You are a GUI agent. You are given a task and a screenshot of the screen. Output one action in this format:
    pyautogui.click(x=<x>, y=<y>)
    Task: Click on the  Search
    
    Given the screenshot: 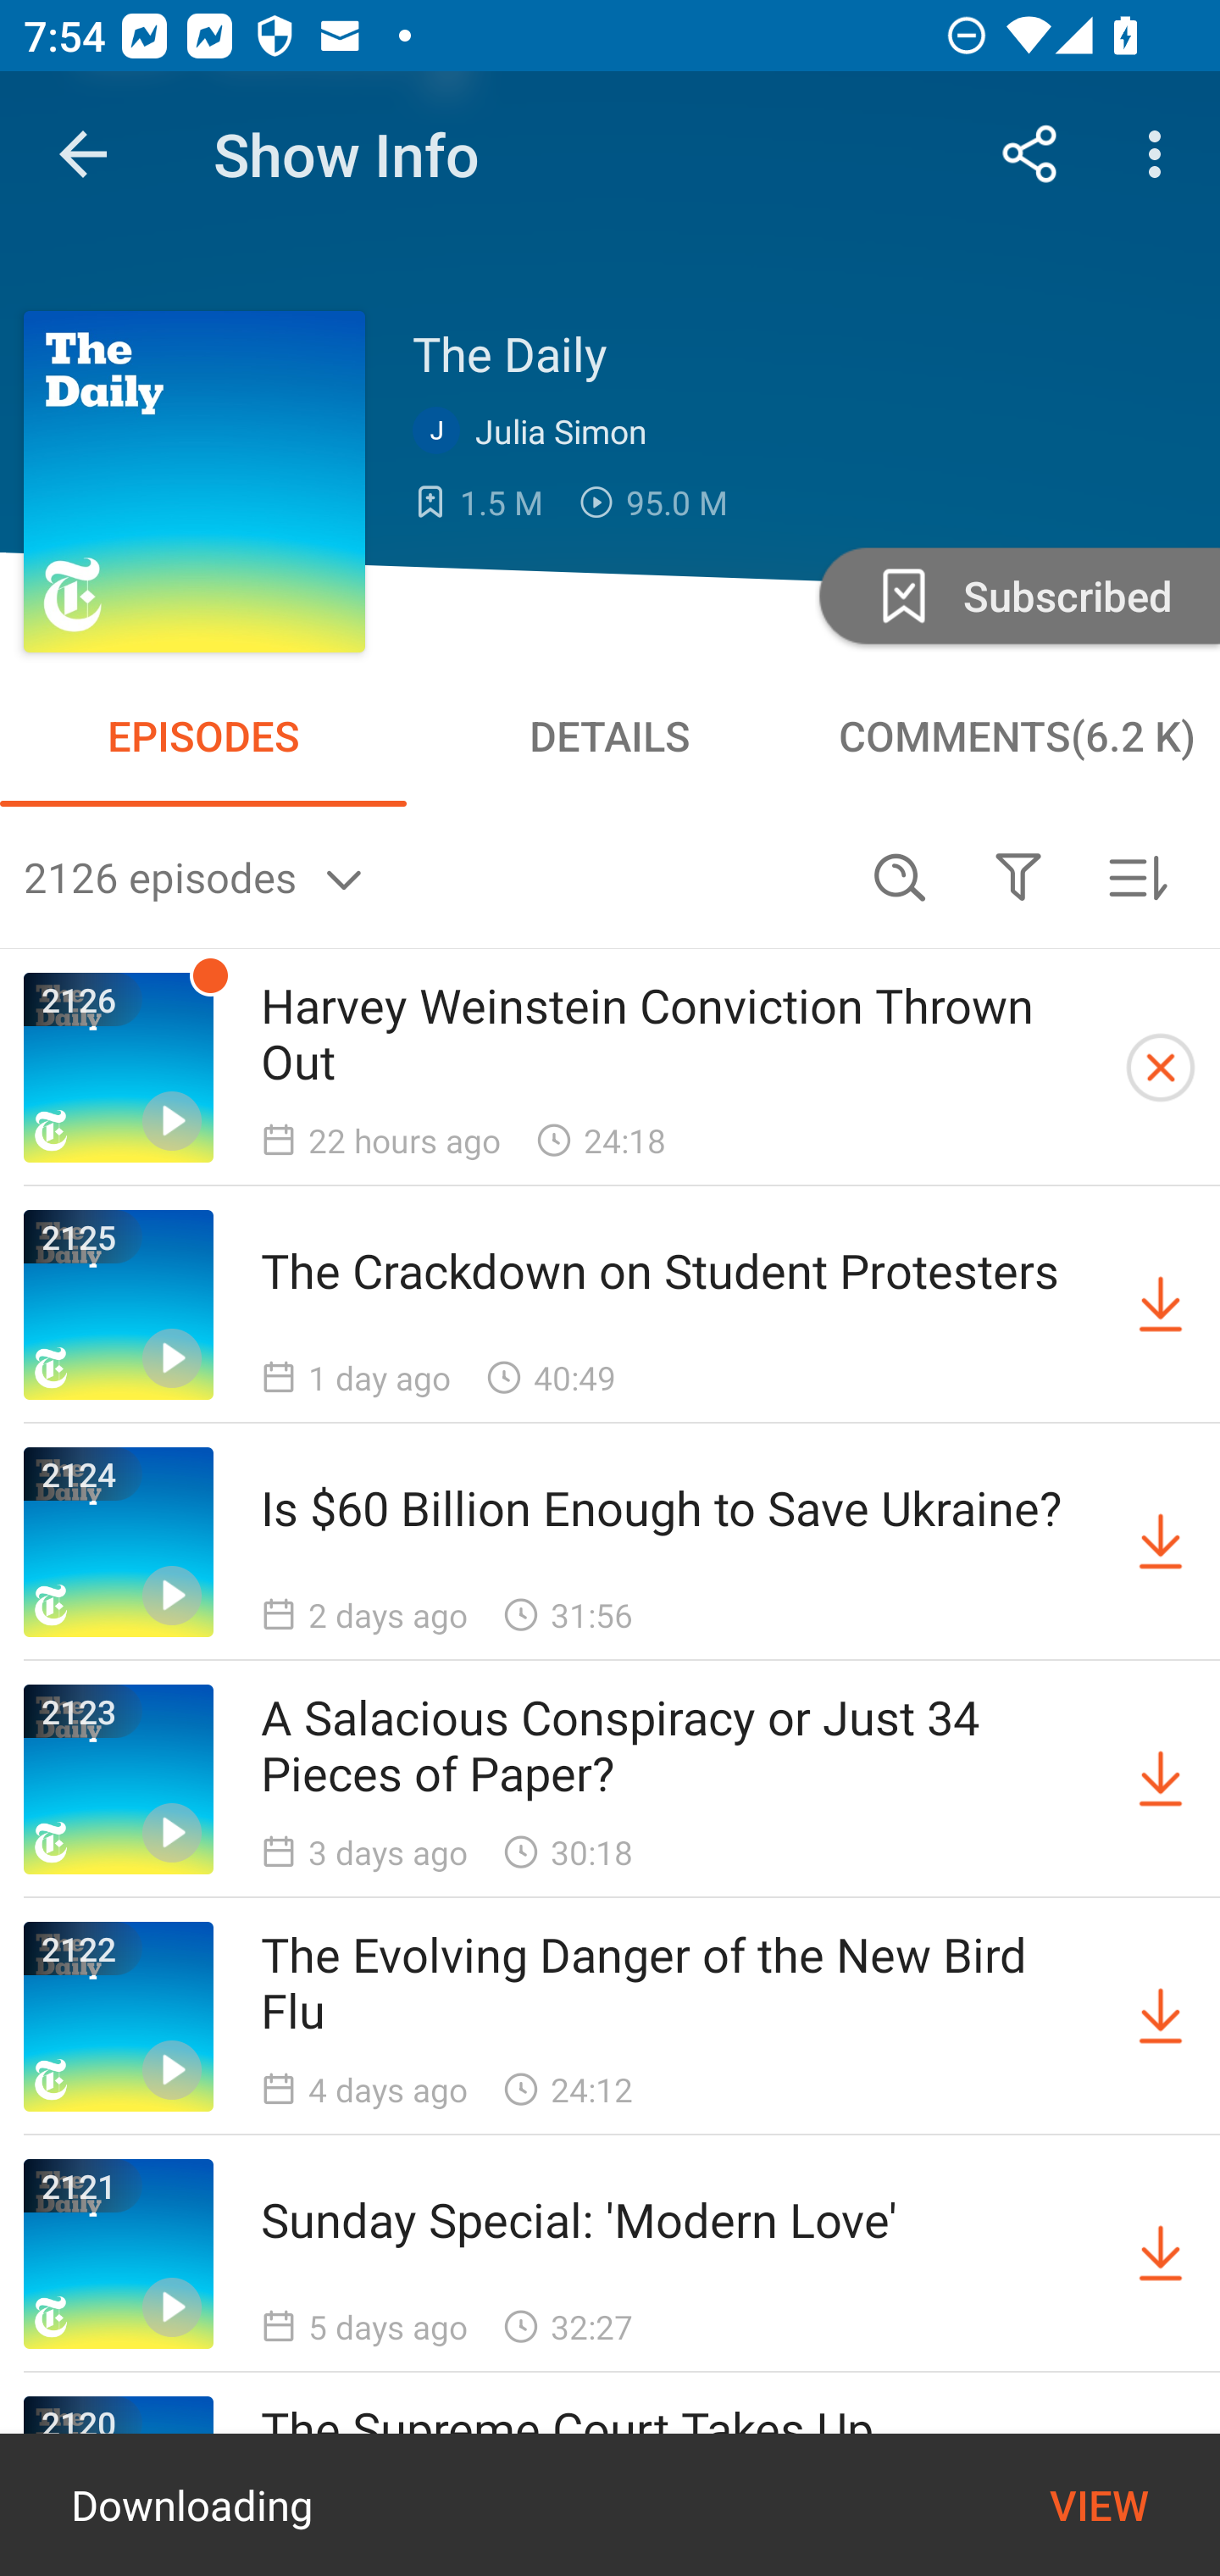 What is the action you would take?
    pyautogui.click(x=900, y=876)
    